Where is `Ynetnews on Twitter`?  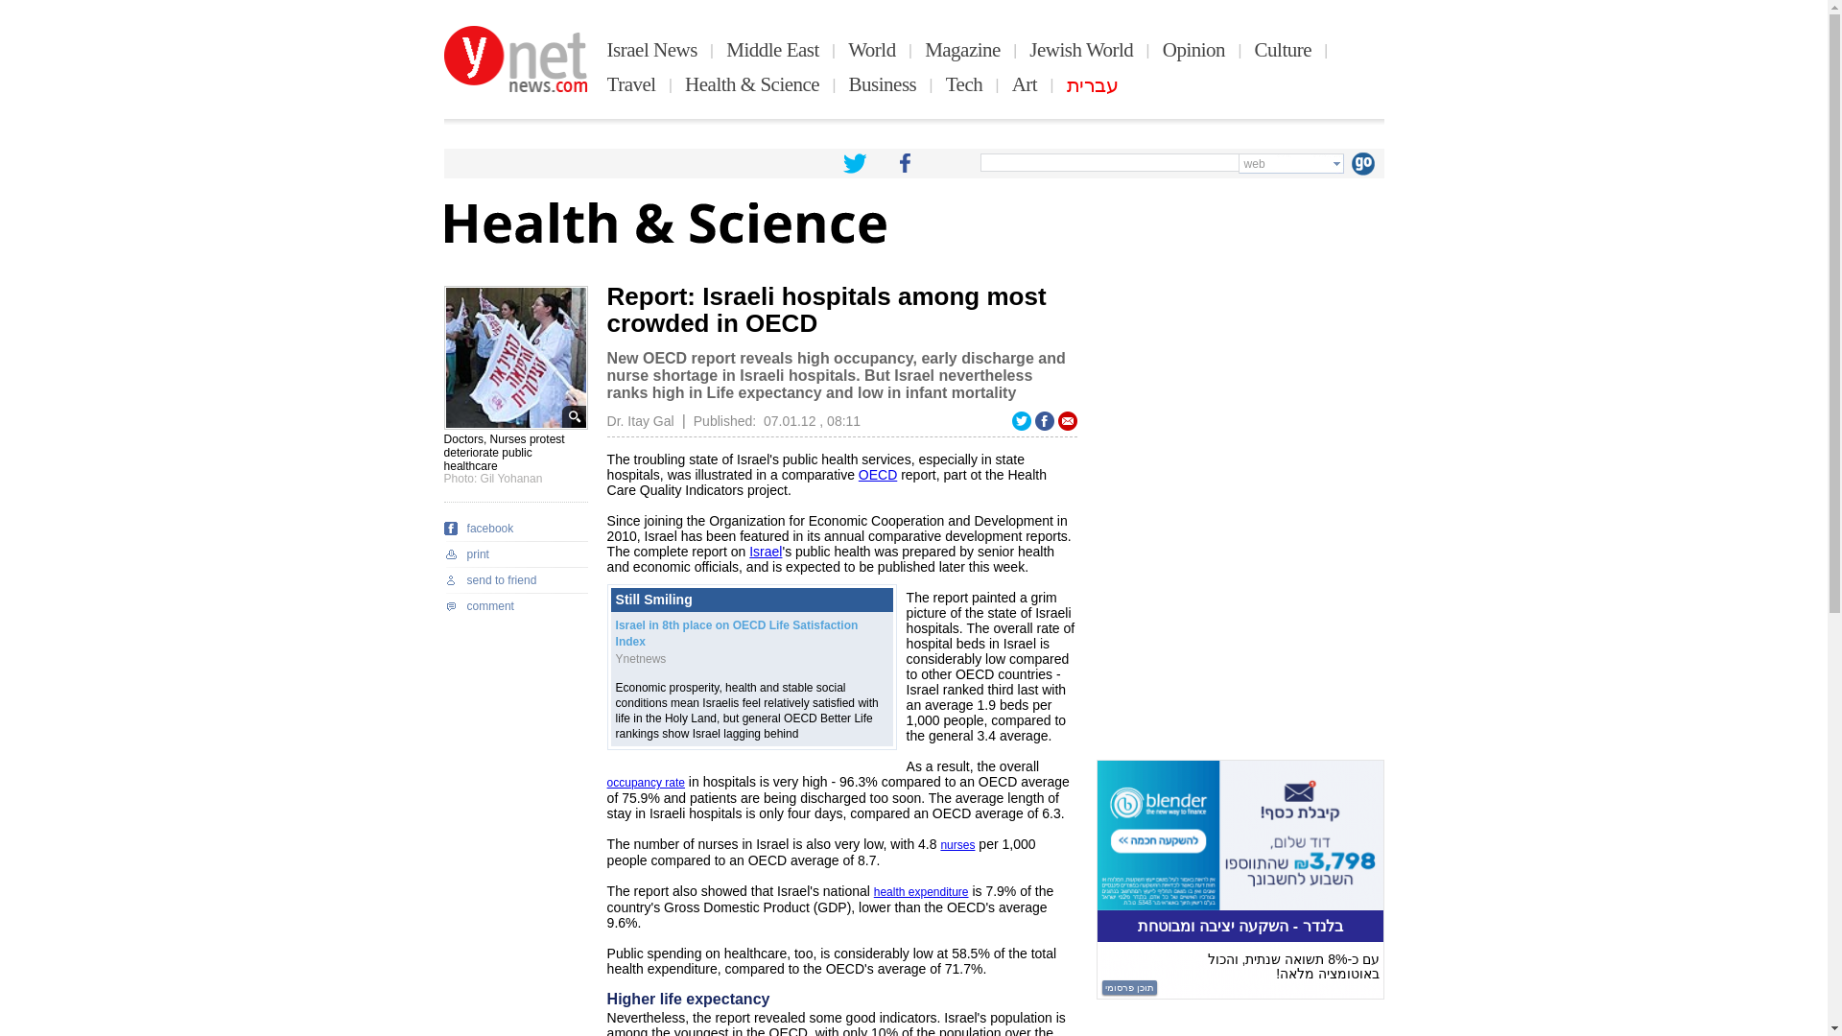
Ynetnews on Twitter is located at coordinates (854, 163).